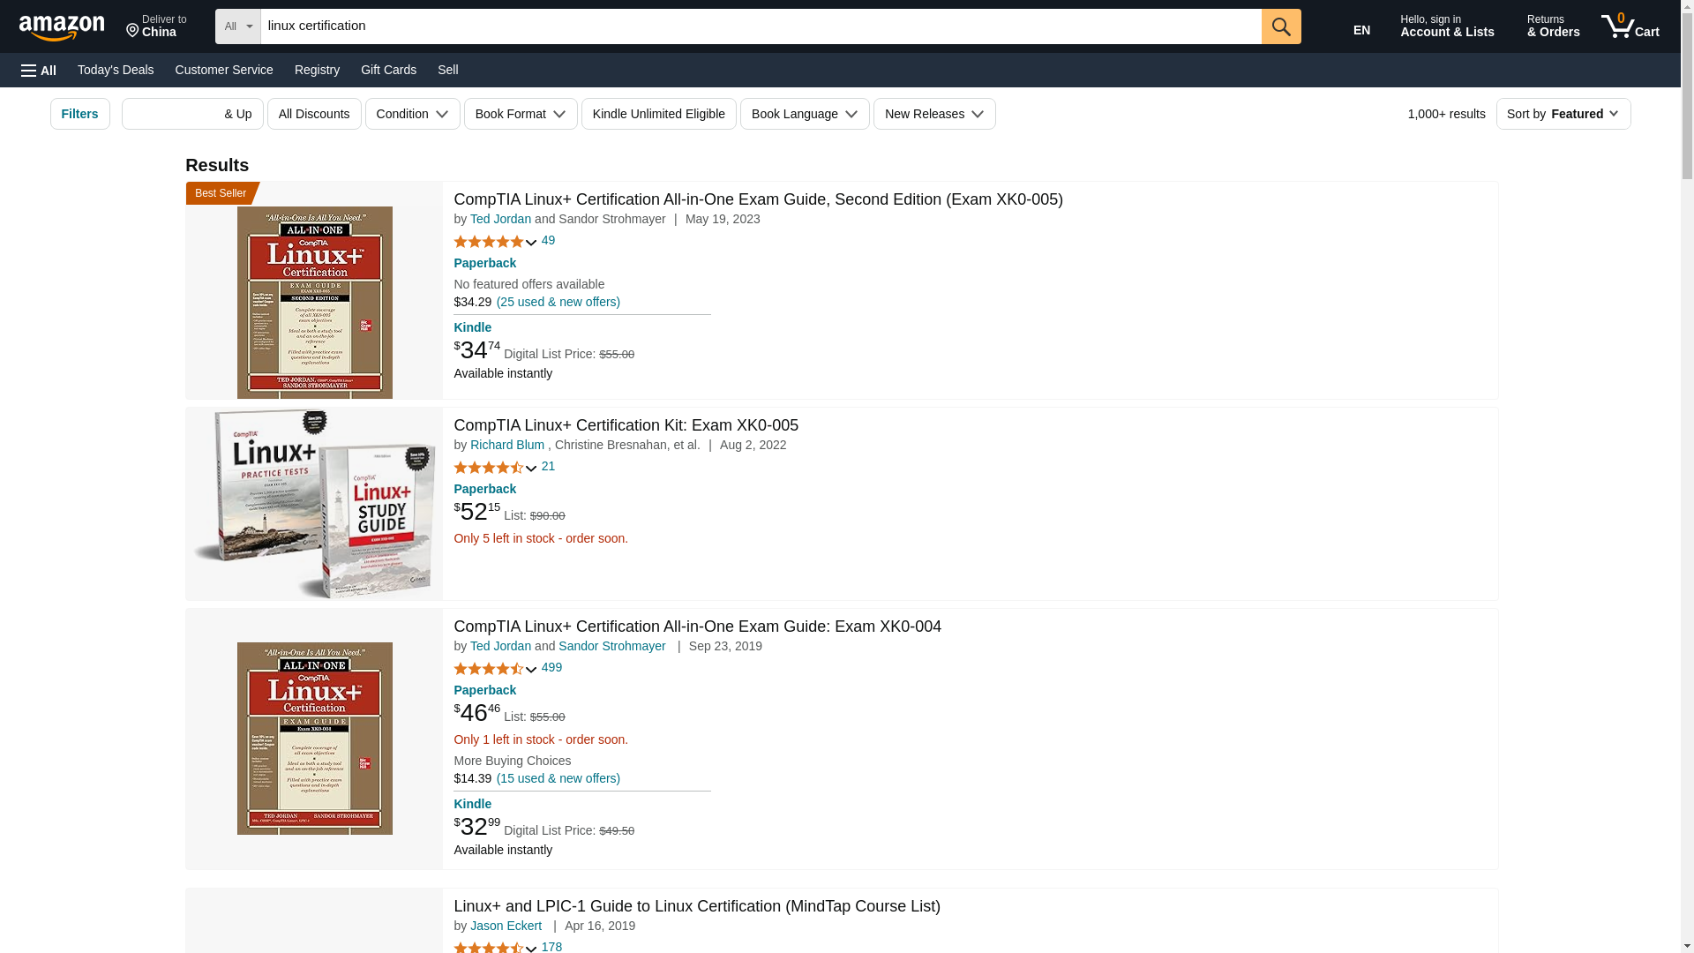  I want to click on Customer Service, so click(224, 69).